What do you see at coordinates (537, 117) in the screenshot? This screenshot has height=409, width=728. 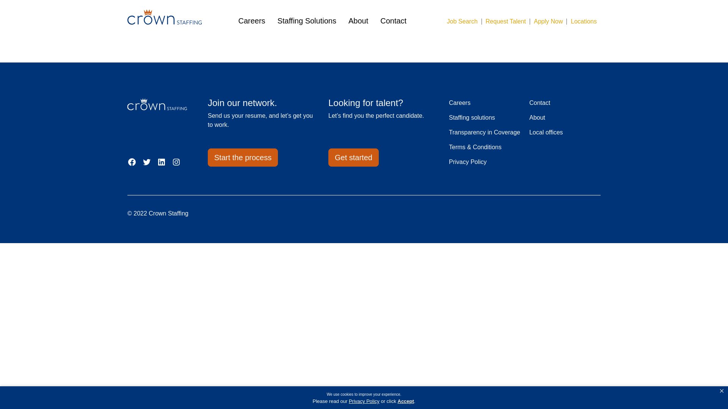 I see `About` at bounding box center [537, 117].